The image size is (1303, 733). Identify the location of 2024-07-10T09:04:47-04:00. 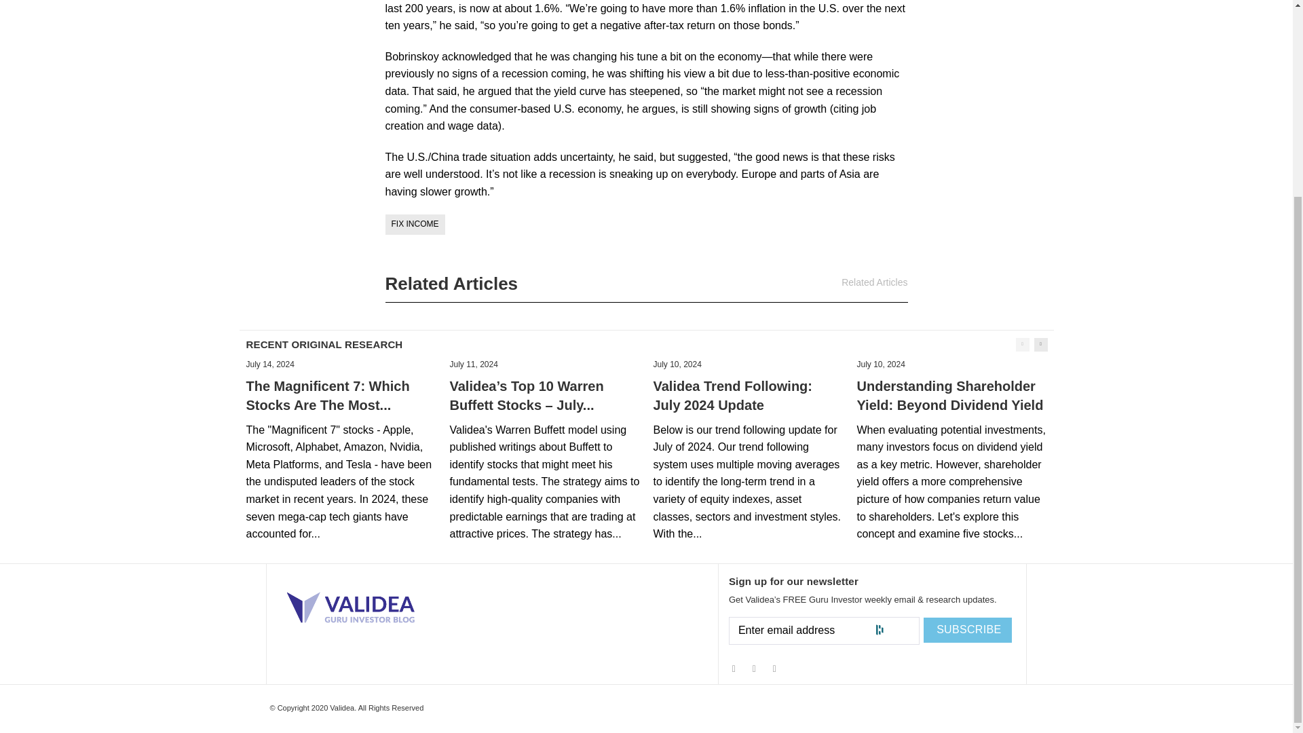
(880, 364).